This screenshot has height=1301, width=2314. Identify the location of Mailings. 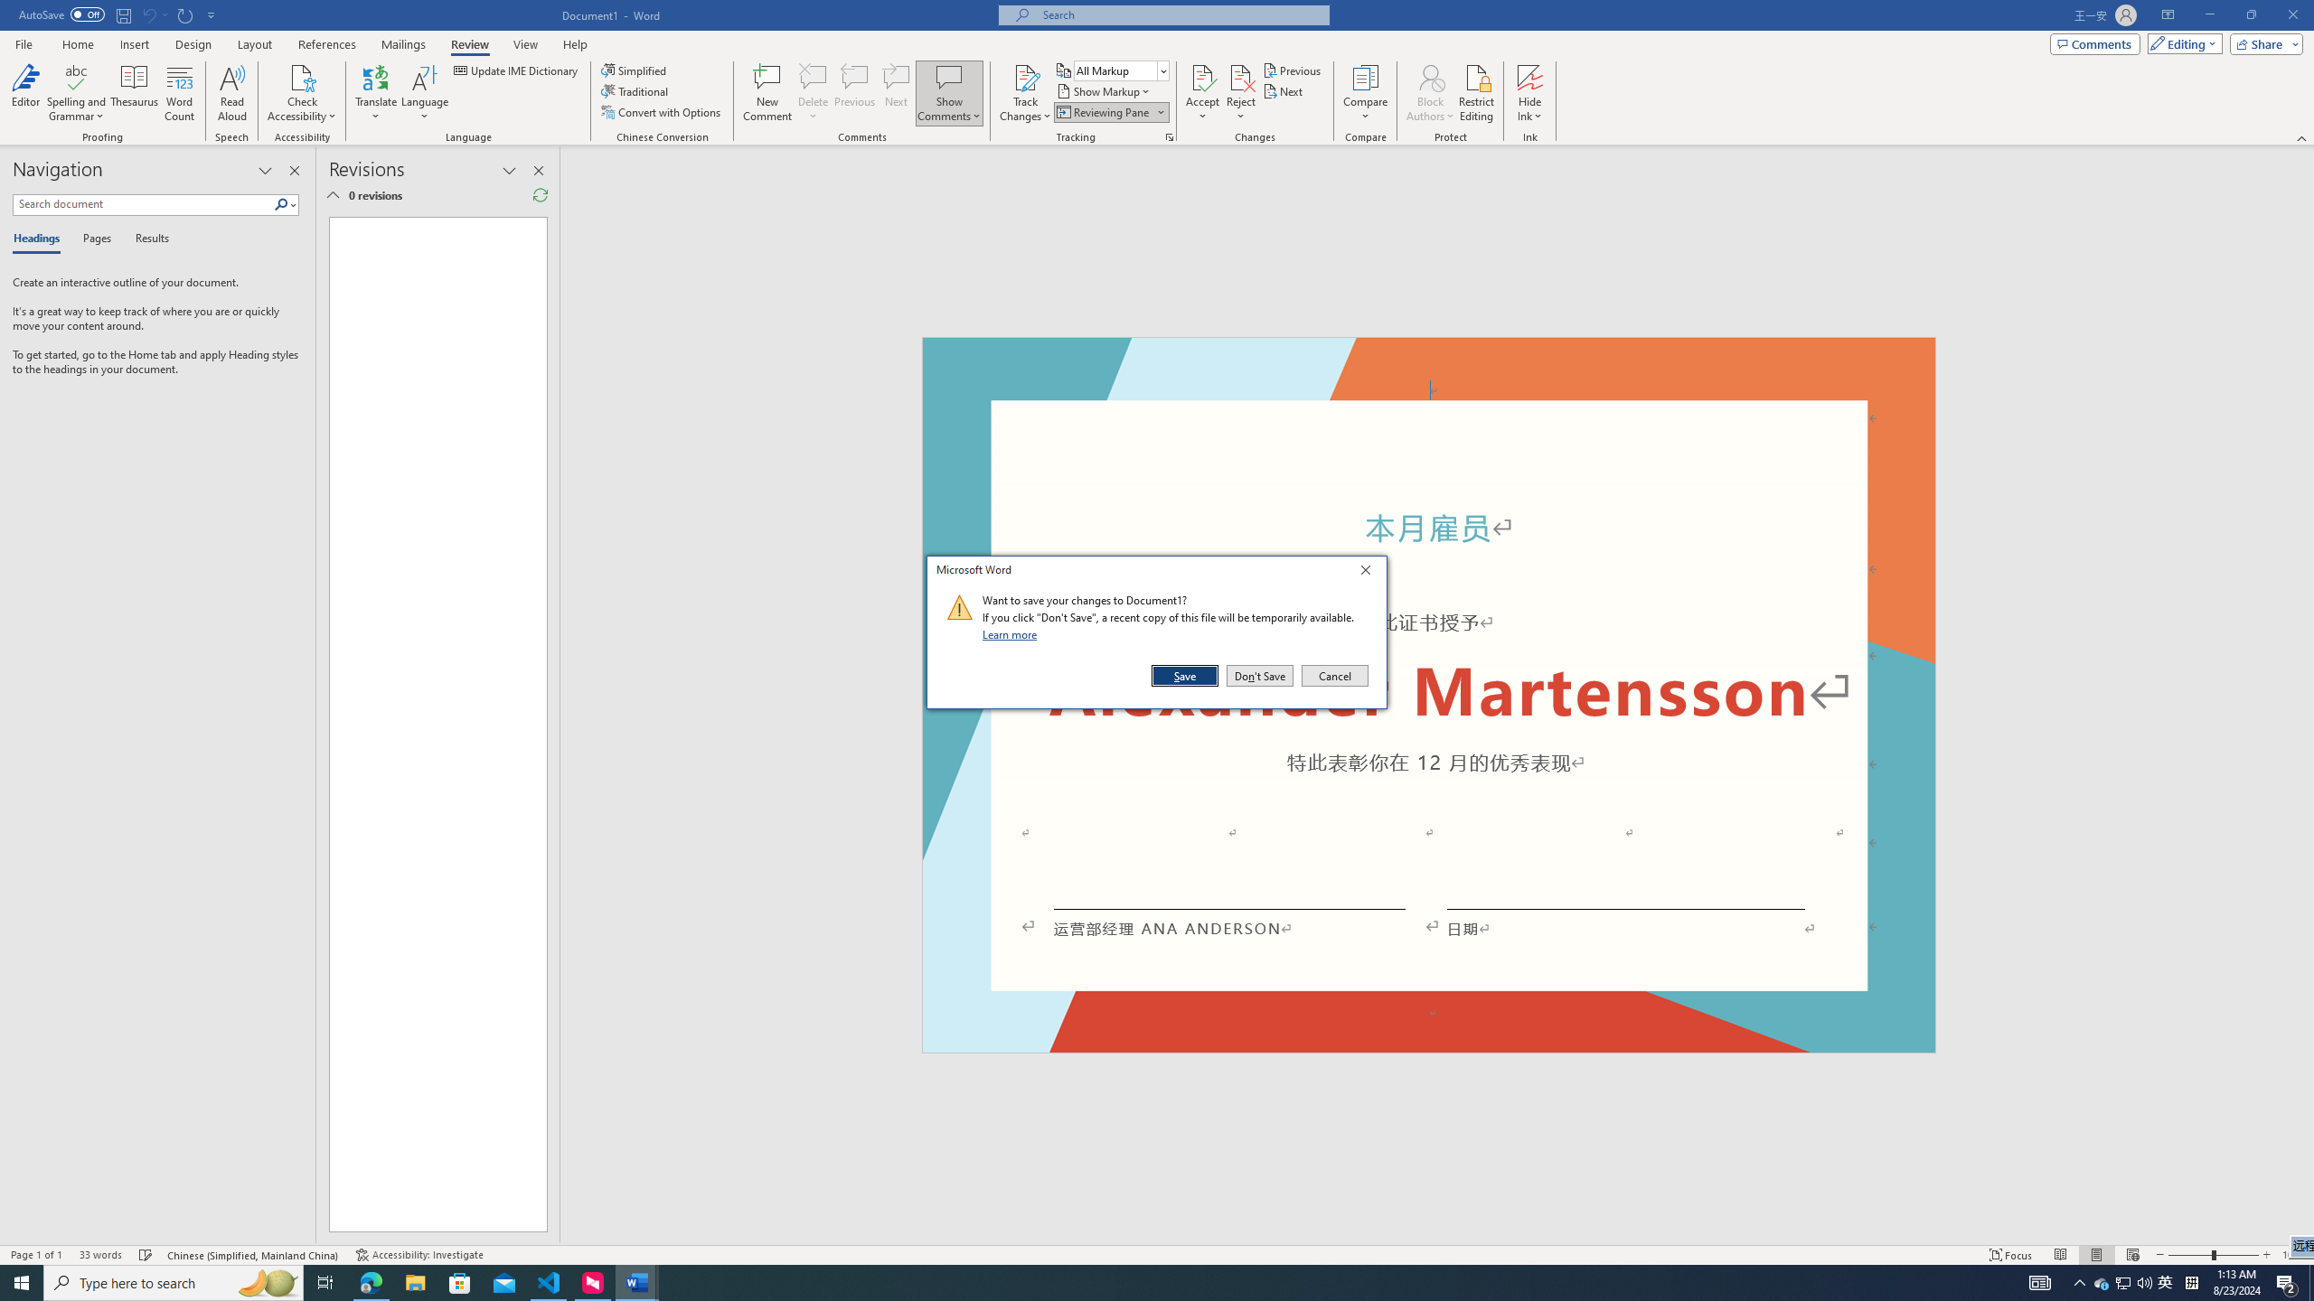
(403, 44).